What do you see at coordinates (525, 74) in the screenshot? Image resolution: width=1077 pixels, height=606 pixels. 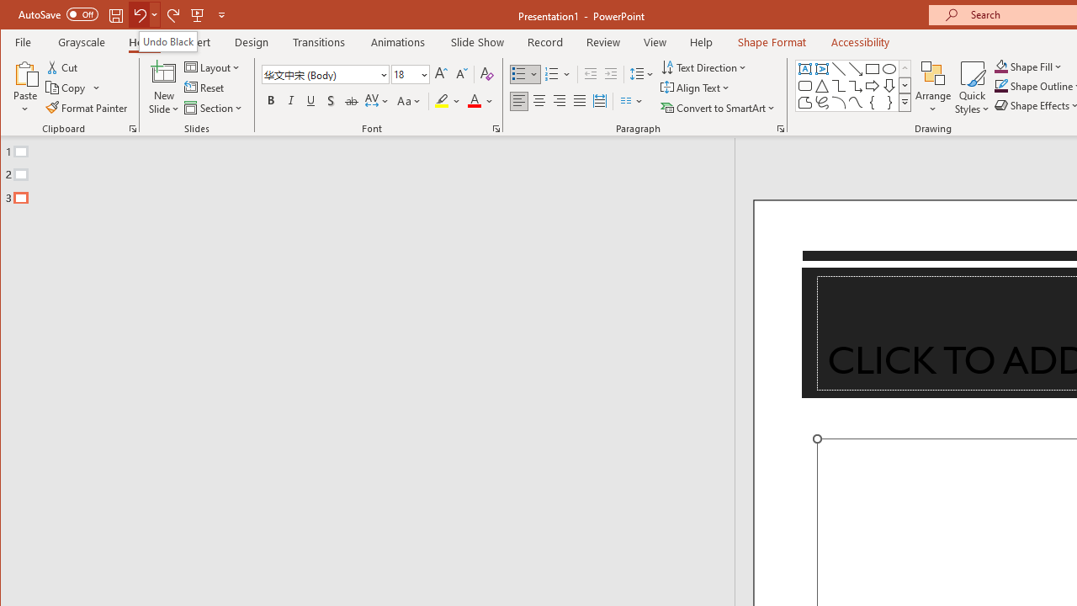 I see `Bullets` at bounding box center [525, 74].